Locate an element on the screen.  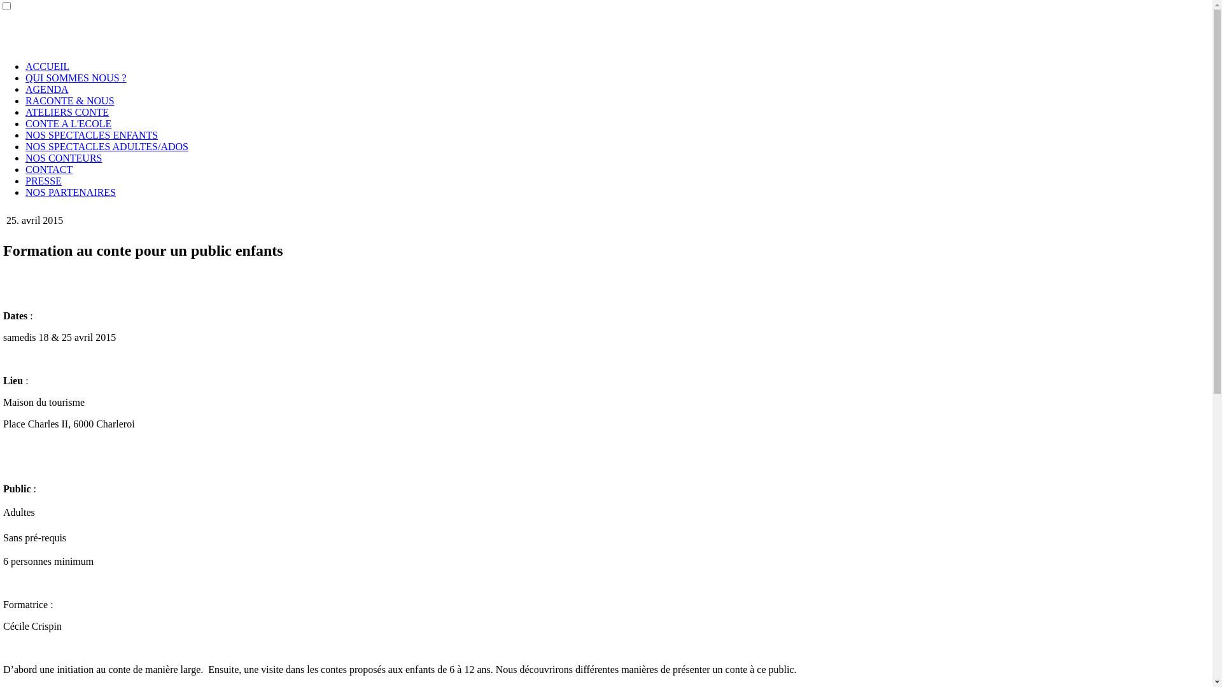
NOS CONTEURS is located at coordinates (64, 158).